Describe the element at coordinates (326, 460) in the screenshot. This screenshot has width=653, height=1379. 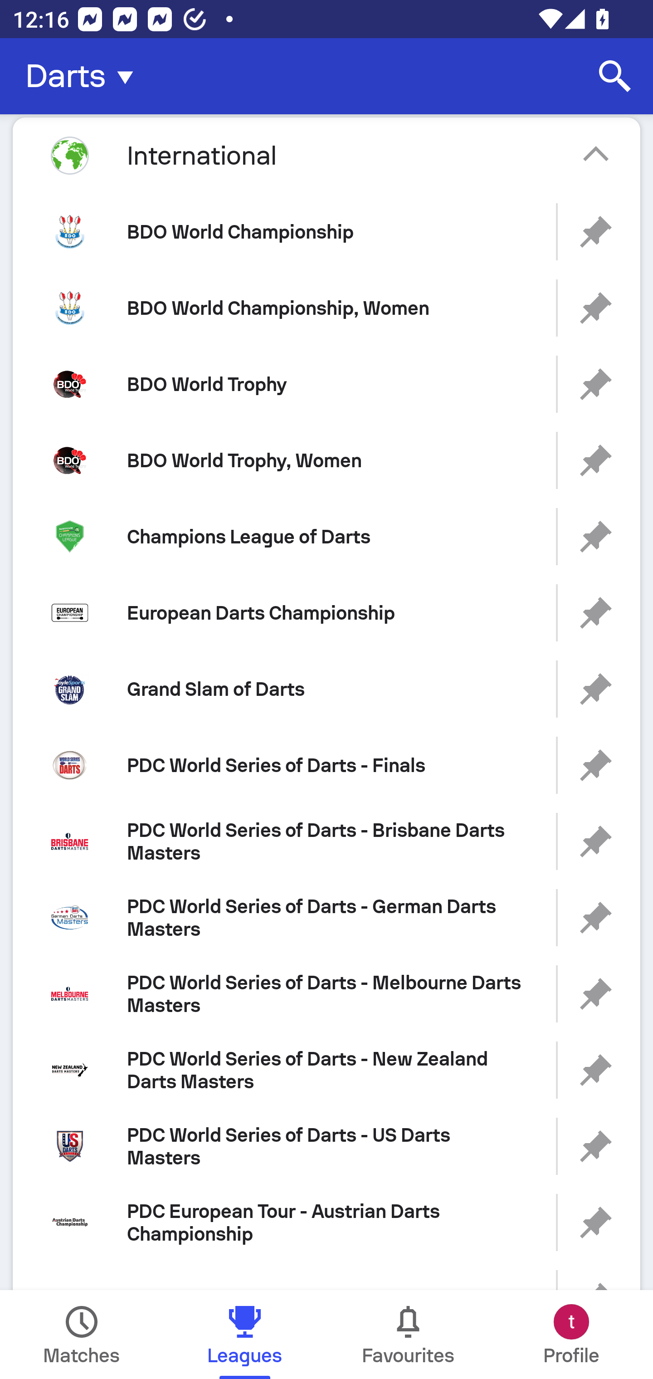
I see `BDO World Trophy, Women` at that location.